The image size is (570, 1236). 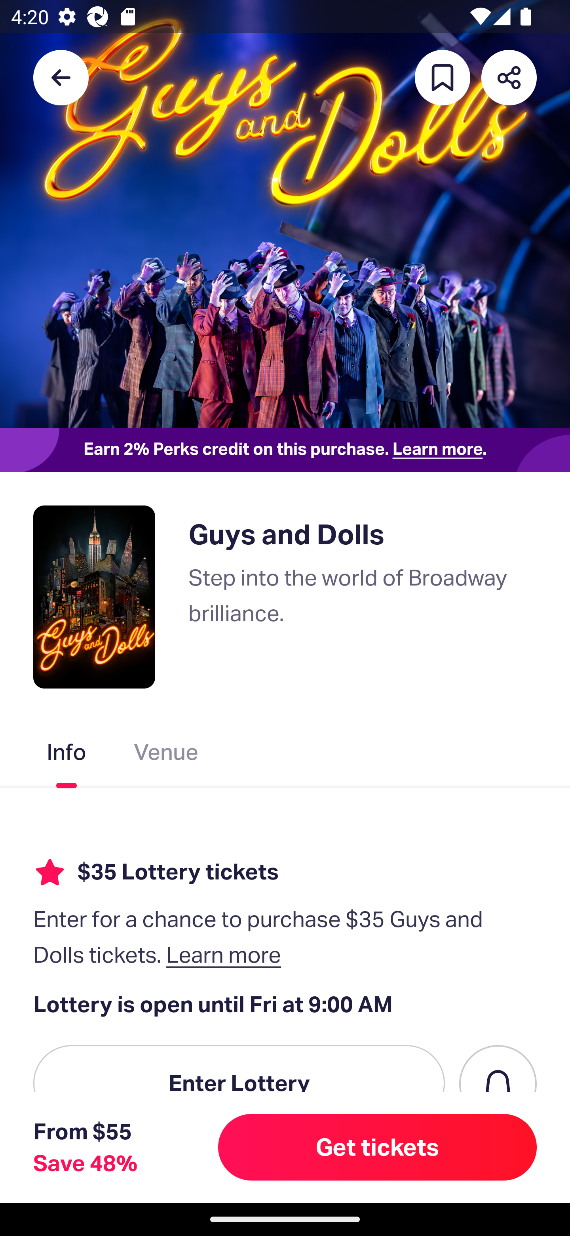 I want to click on Enter Lottery, so click(x=239, y=1083).